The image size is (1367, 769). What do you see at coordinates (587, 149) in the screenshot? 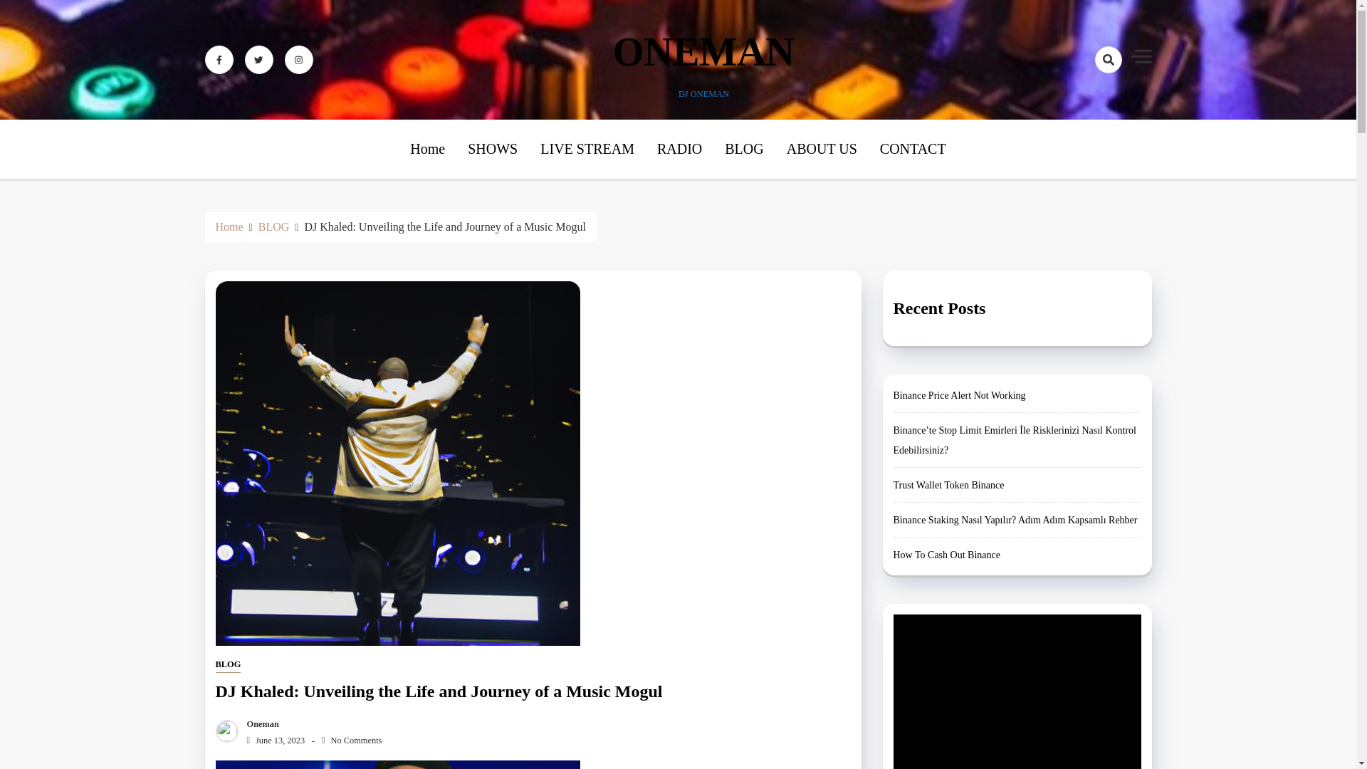
I see `LIVE STREAM` at bounding box center [587, 149].